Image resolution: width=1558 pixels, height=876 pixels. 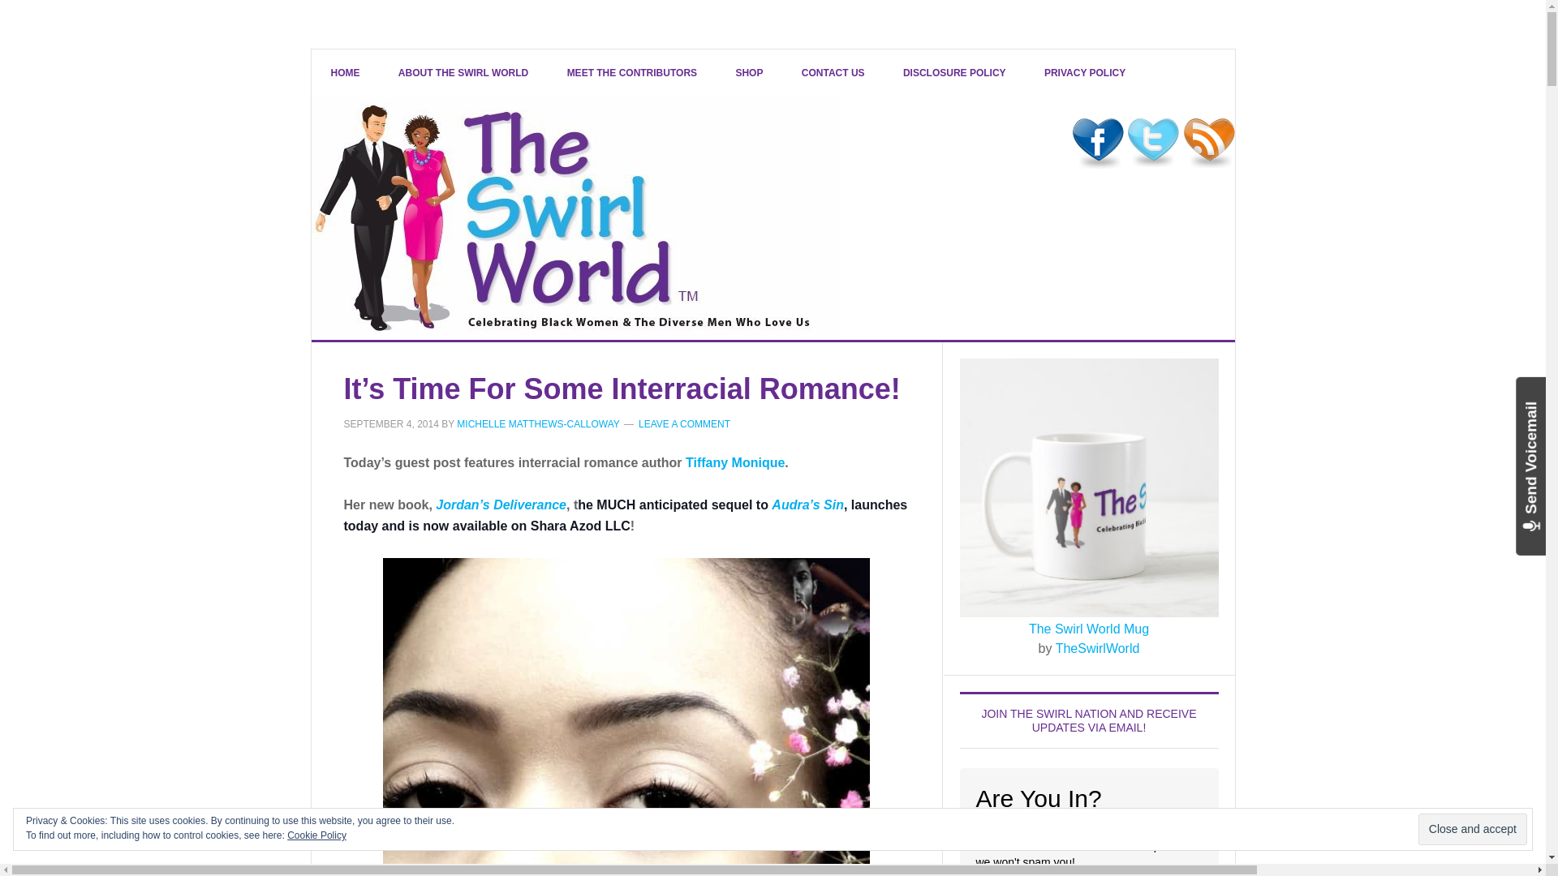 I want to click on Tiffany Monique, so click(x=735, y=462).